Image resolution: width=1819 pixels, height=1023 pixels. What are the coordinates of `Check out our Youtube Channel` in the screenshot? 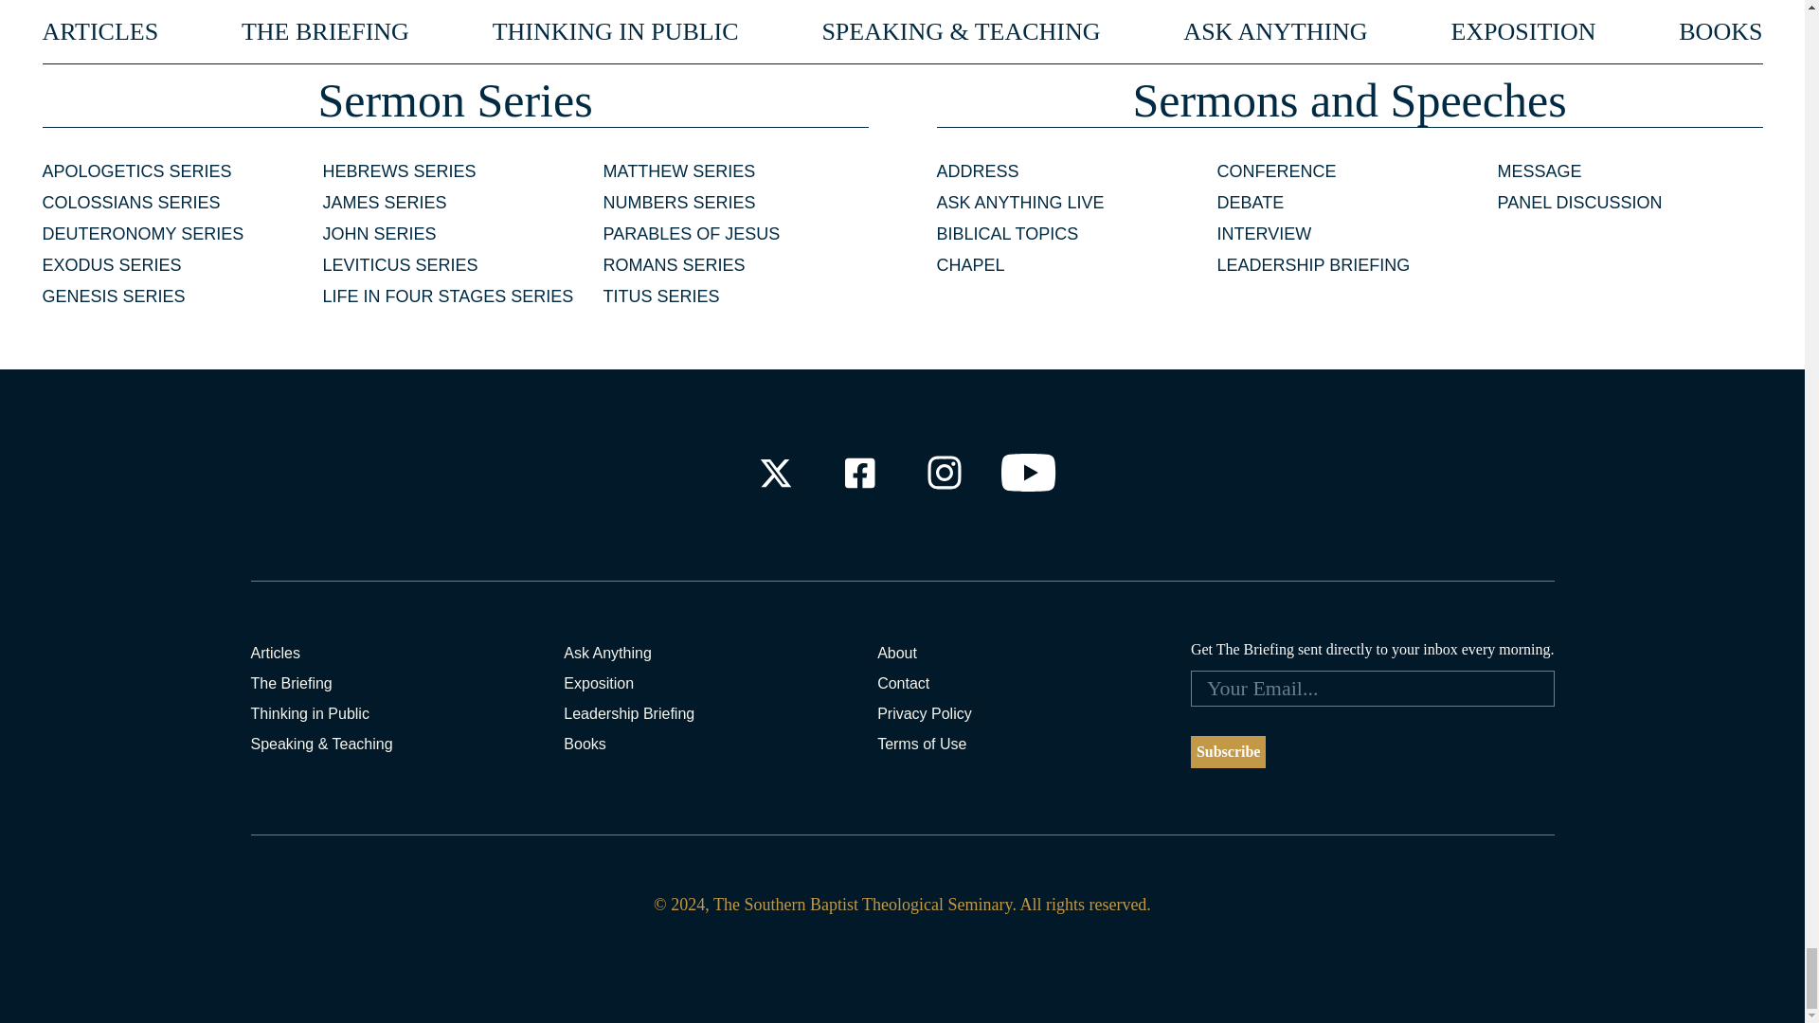 It's located at (1029, 473).